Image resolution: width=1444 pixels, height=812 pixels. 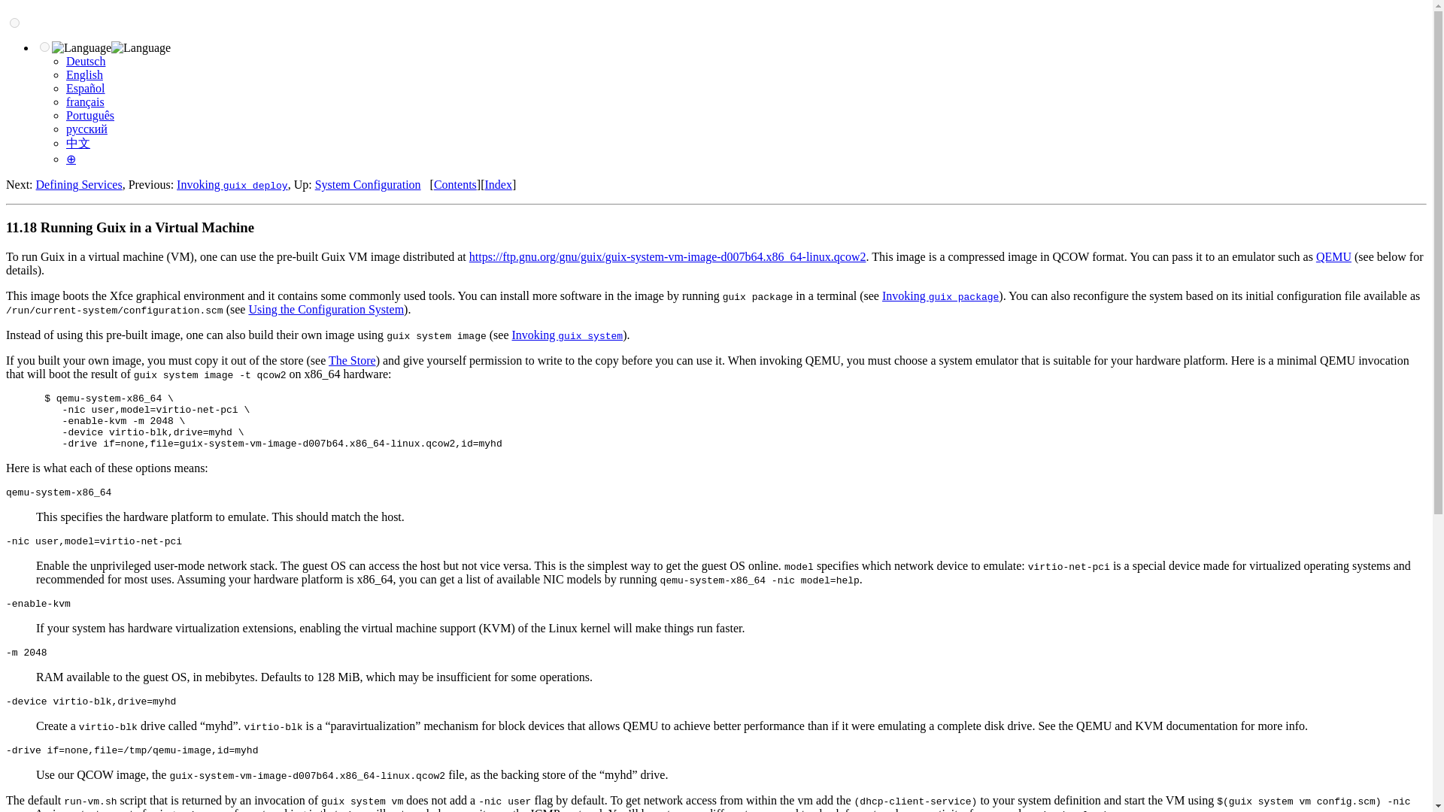 I want to click on Invoking guix system, so click(x=568, y=335).